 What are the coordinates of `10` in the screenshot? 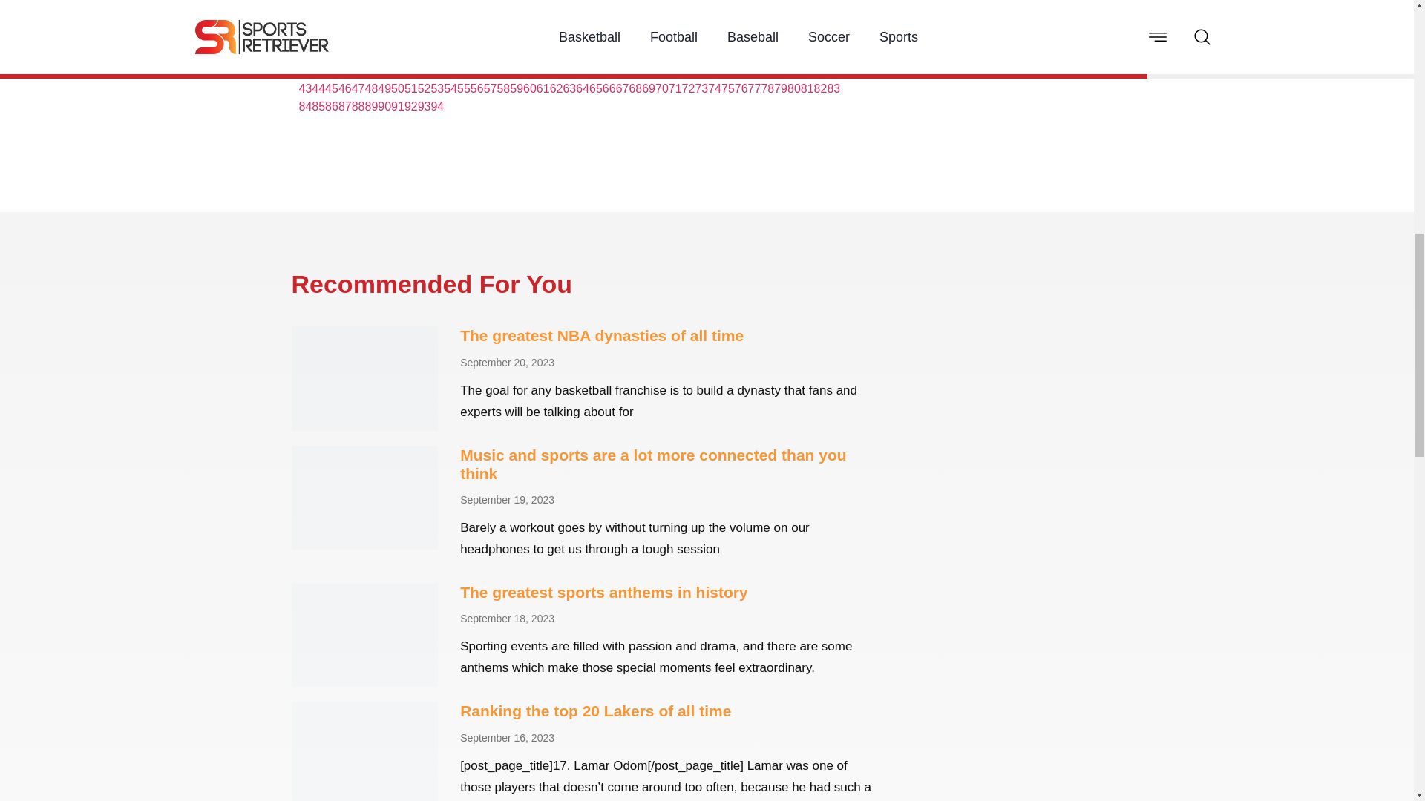 It's located at (405, 70).